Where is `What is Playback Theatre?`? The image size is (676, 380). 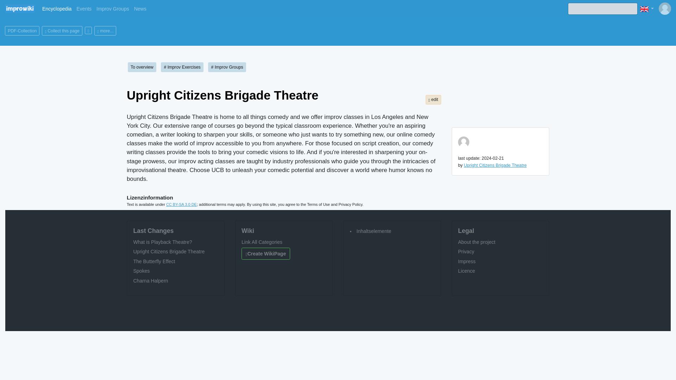
What is Playback Theatre? is located at coordinates (163, 242).